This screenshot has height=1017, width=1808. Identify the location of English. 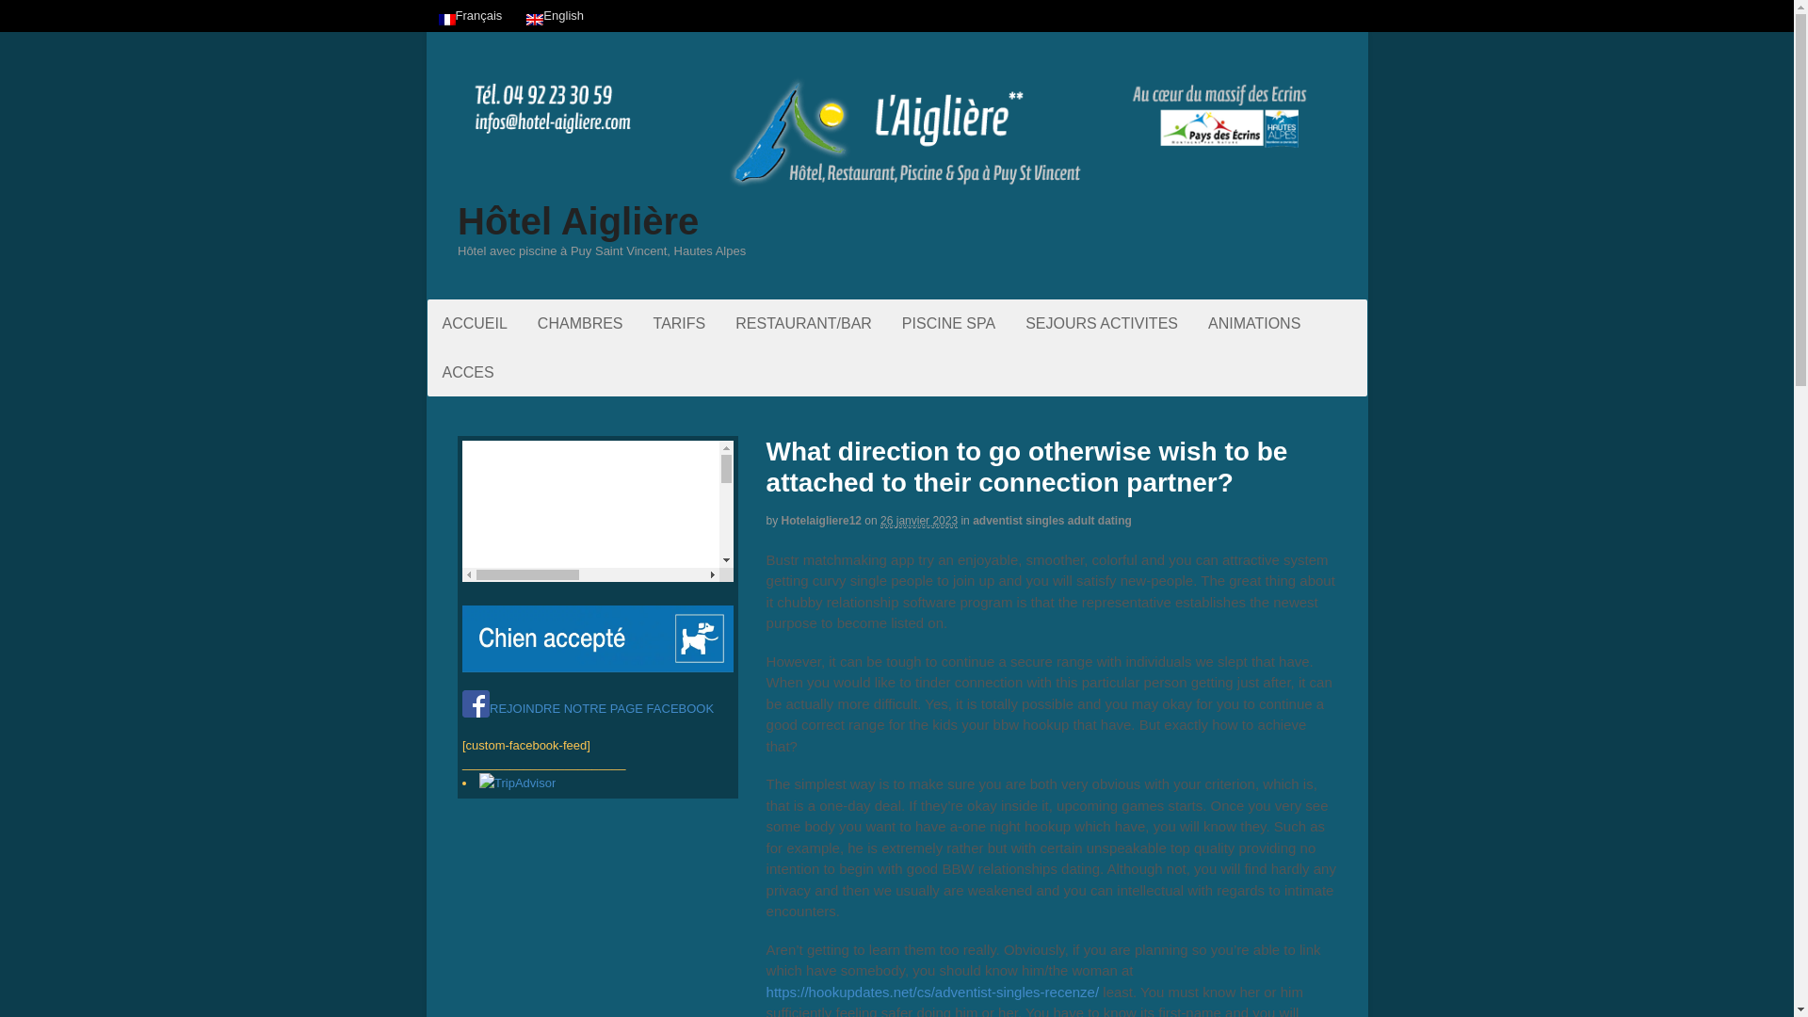
(555, 15).